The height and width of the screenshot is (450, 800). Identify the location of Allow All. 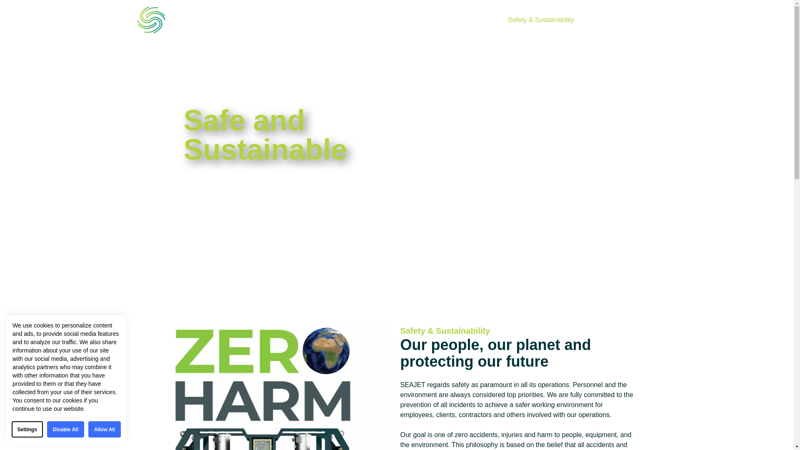
(104, 429).